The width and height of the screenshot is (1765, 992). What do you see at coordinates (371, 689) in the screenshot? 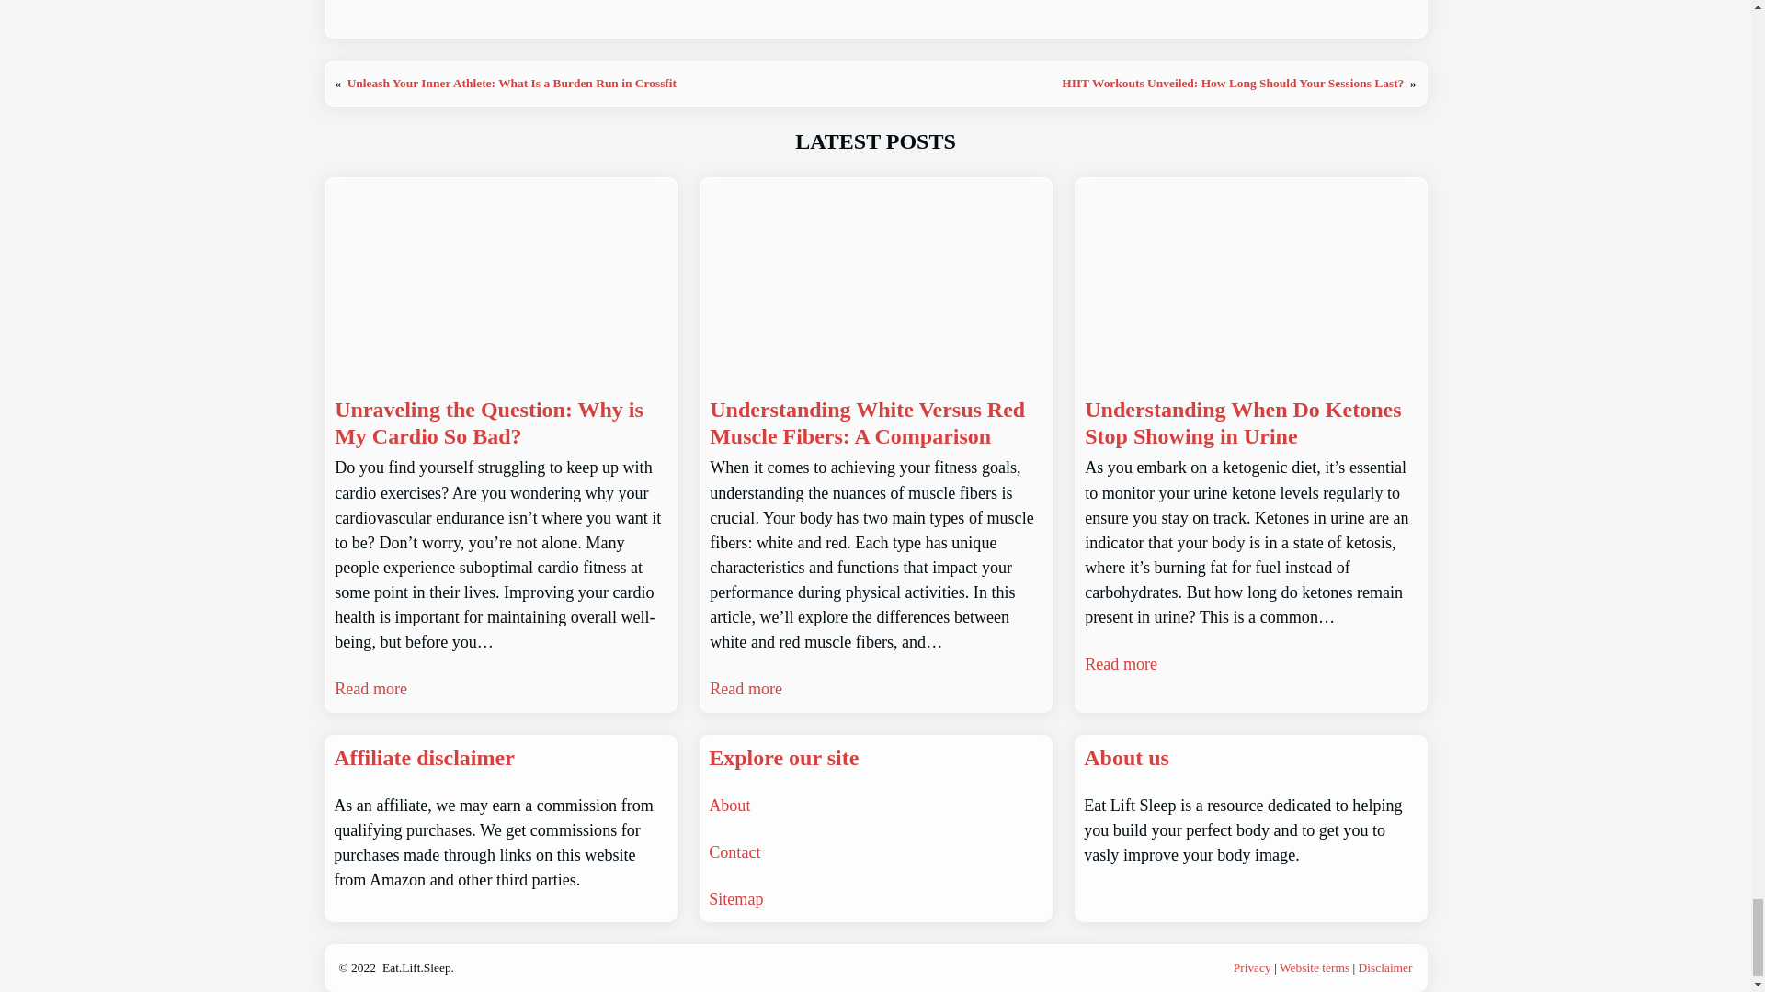
I see `Read more` at bounding box center [371, 689].